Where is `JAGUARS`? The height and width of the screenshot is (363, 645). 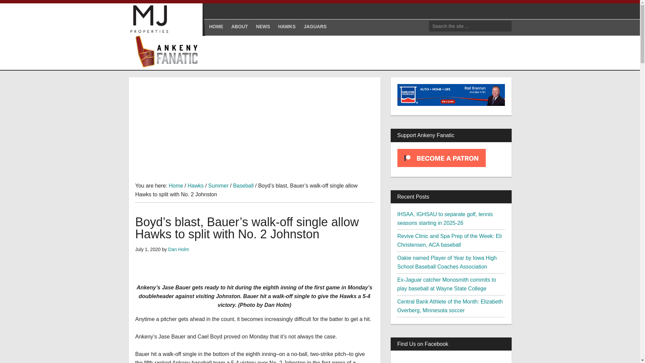 JAGUARS is located at coordinates (315, 26).